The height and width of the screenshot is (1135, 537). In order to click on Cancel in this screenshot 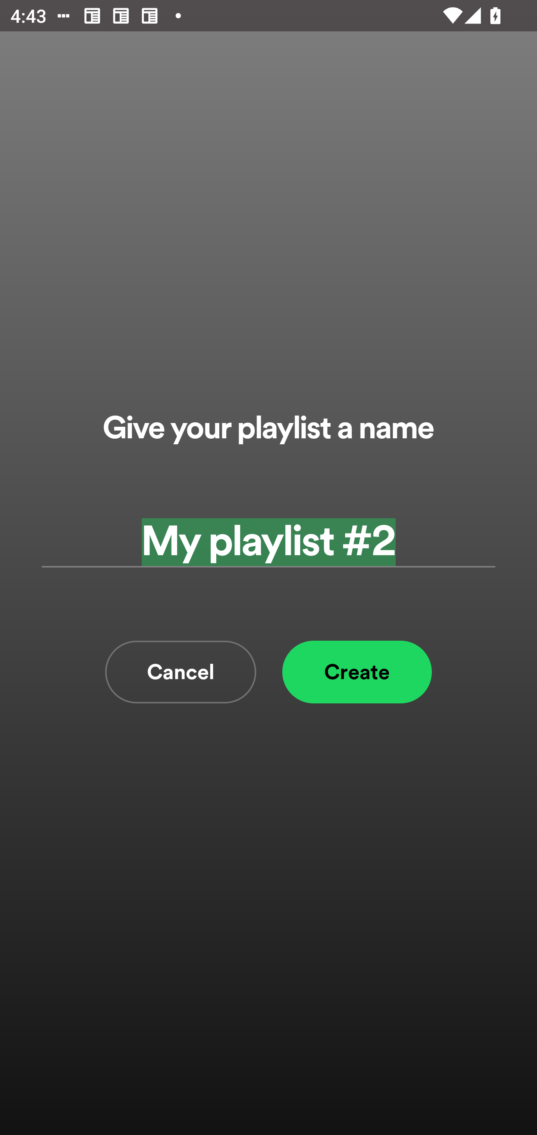, I will do `click(180, 672)`.